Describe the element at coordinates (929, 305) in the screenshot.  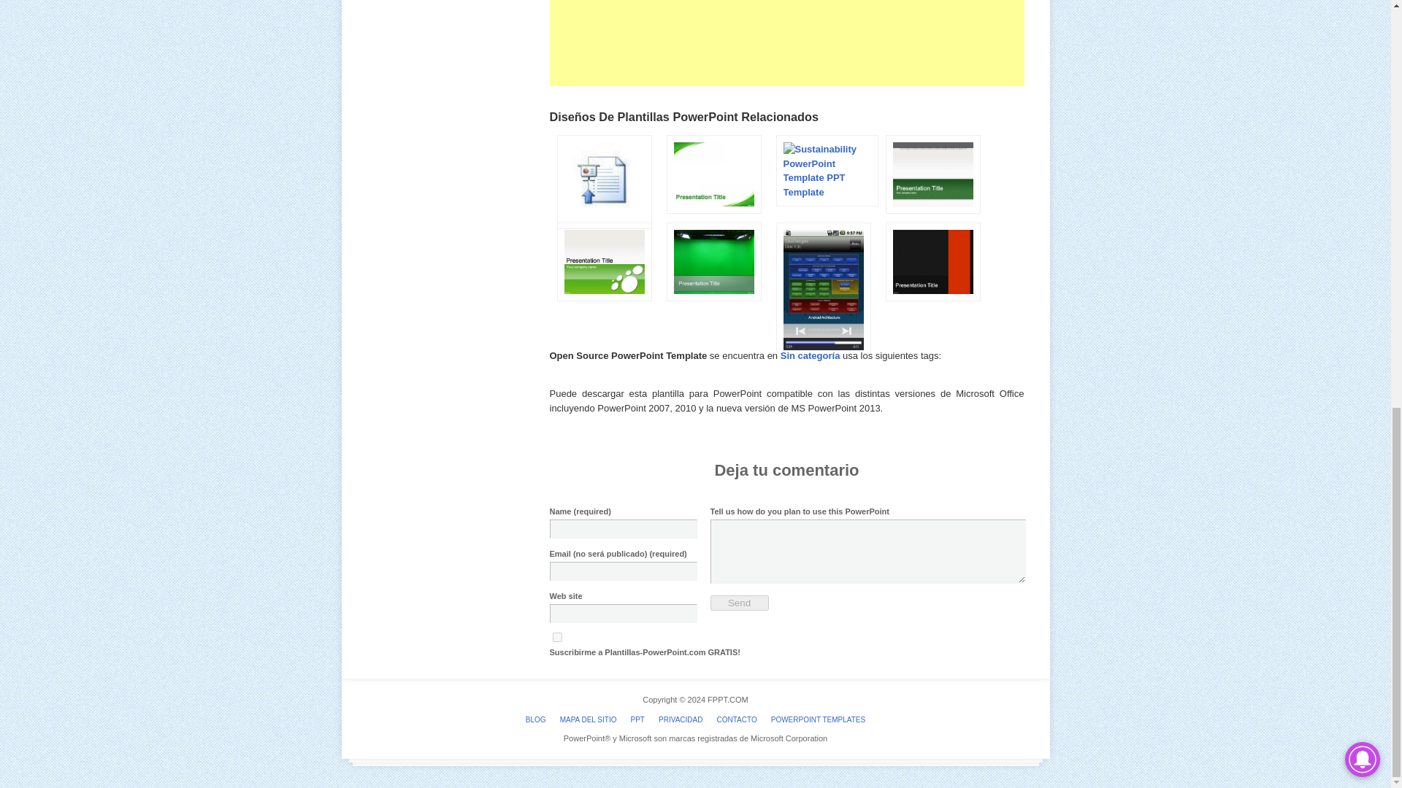
I see `Style PowerPoint Template` at that location.